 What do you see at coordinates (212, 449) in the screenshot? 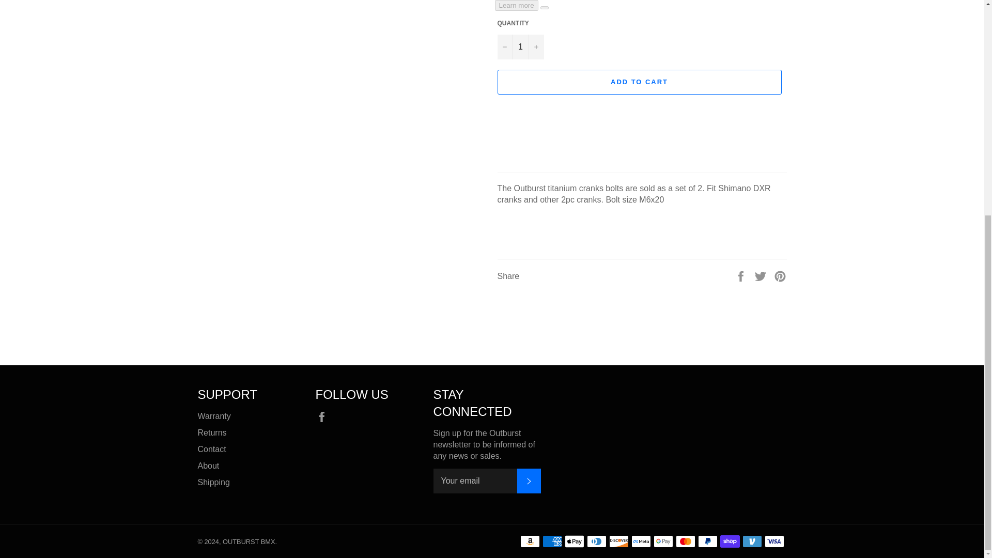
I see `CONTACT` at bounding box center [212, 449].